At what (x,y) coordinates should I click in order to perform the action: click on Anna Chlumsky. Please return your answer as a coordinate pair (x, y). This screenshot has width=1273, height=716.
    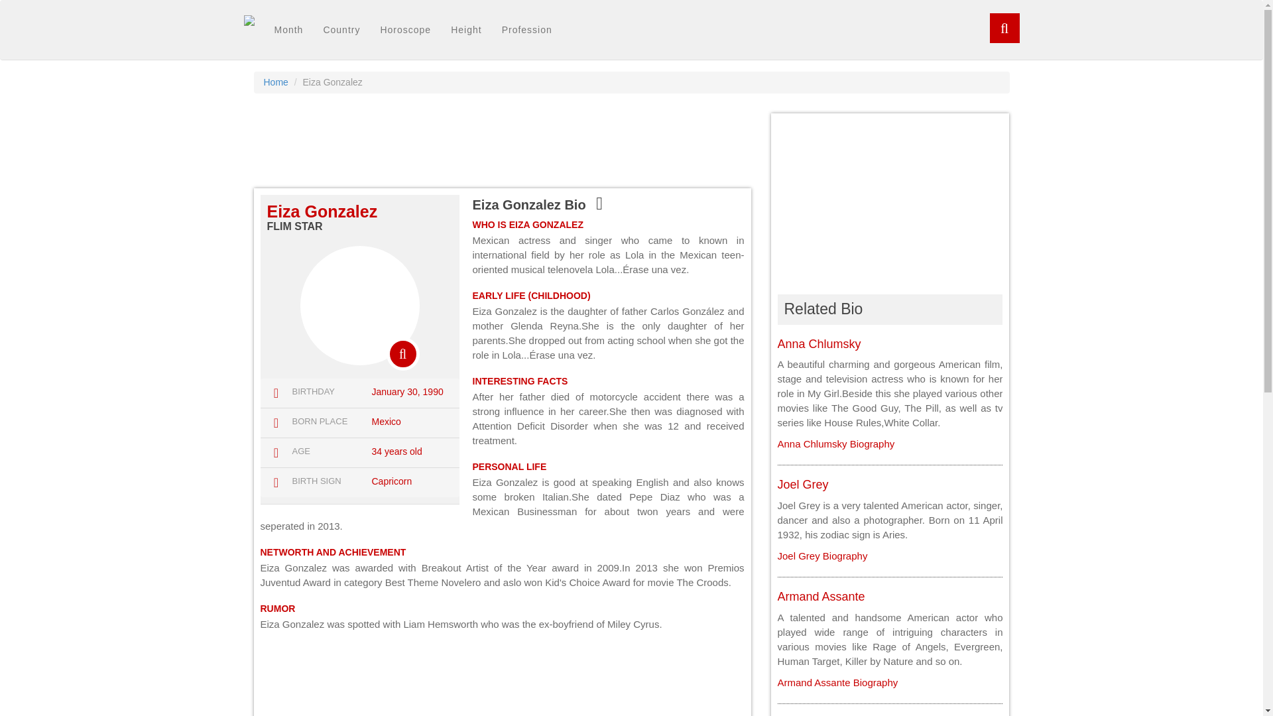
    Looking at the image, I should click on (835, 444).